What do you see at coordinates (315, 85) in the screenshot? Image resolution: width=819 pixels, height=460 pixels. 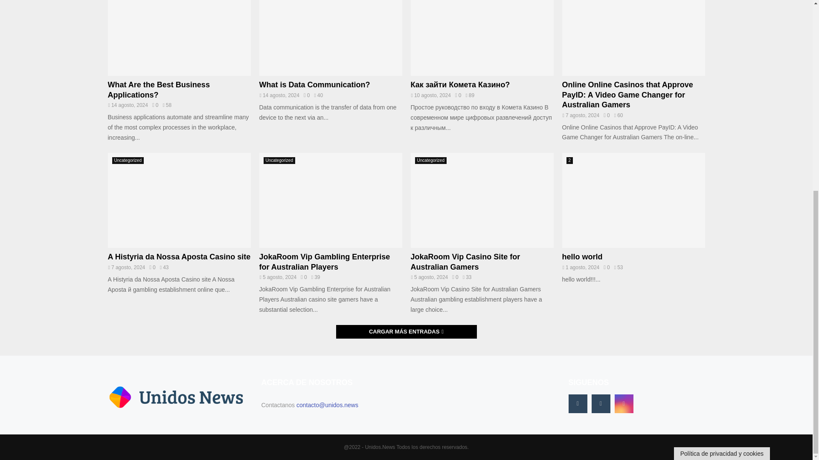 I see ` What is Data Communication? ` at bounding box center [315, 85].